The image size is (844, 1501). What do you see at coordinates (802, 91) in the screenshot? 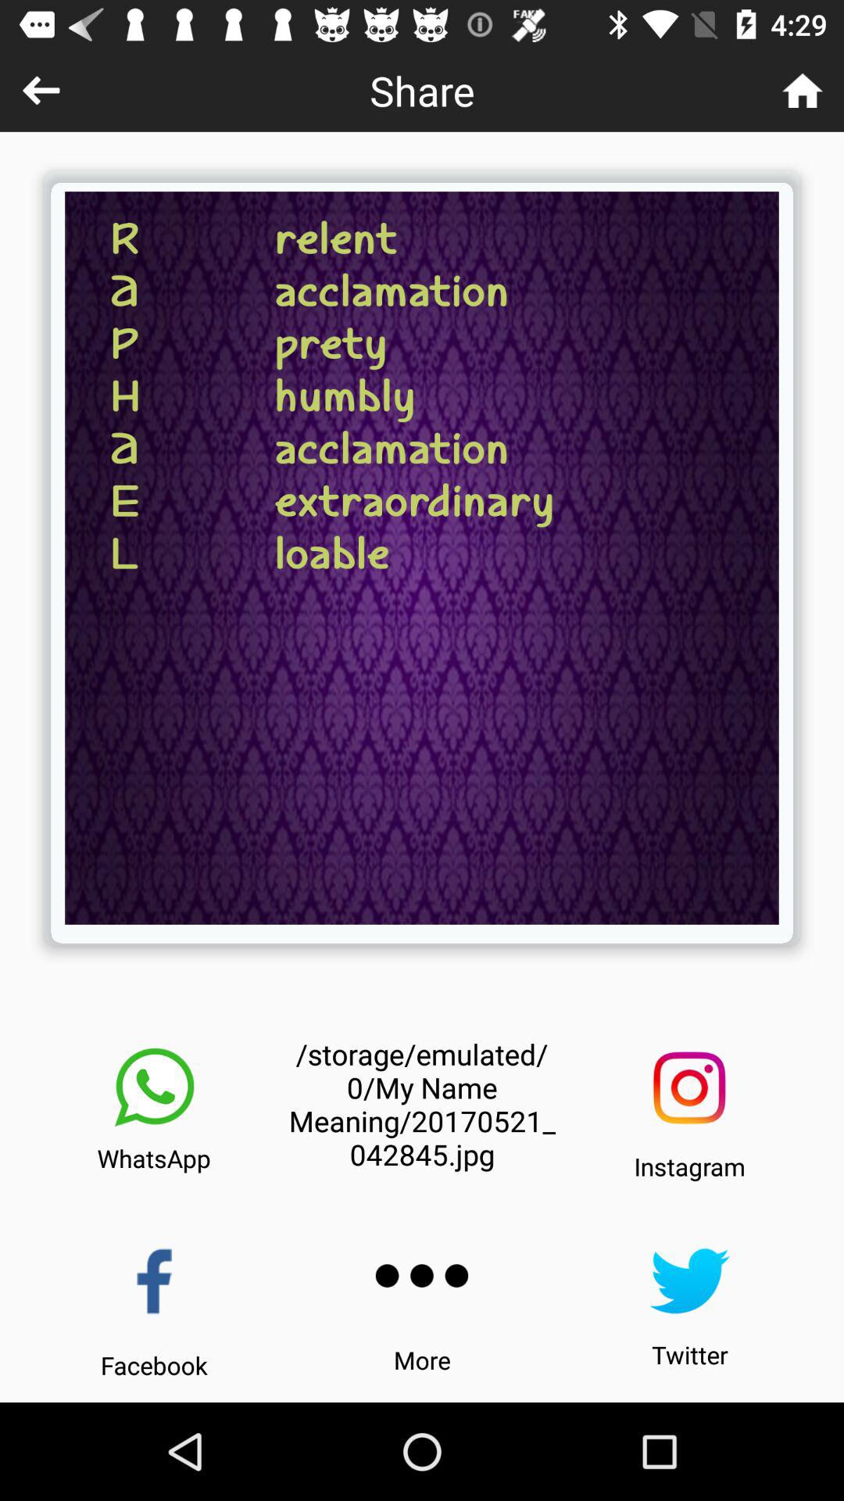
I see `go to home screen` at bounding box center [802, 91].